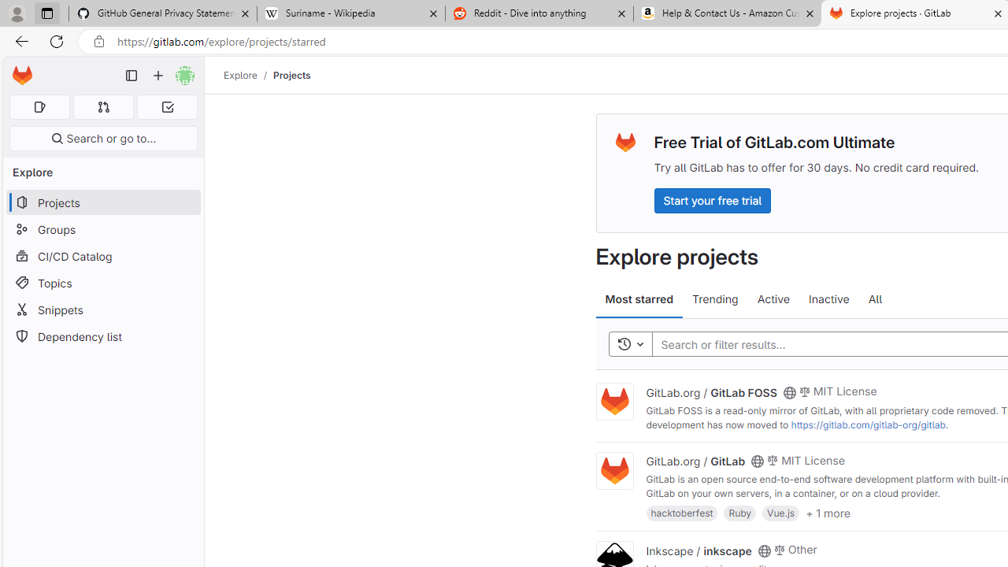 Image resolution: width=1008 pixels, height=567 pixels. Describe the element at coordinates (39, 107) in the screenshot. I see `Assigned issues 0` at that location.